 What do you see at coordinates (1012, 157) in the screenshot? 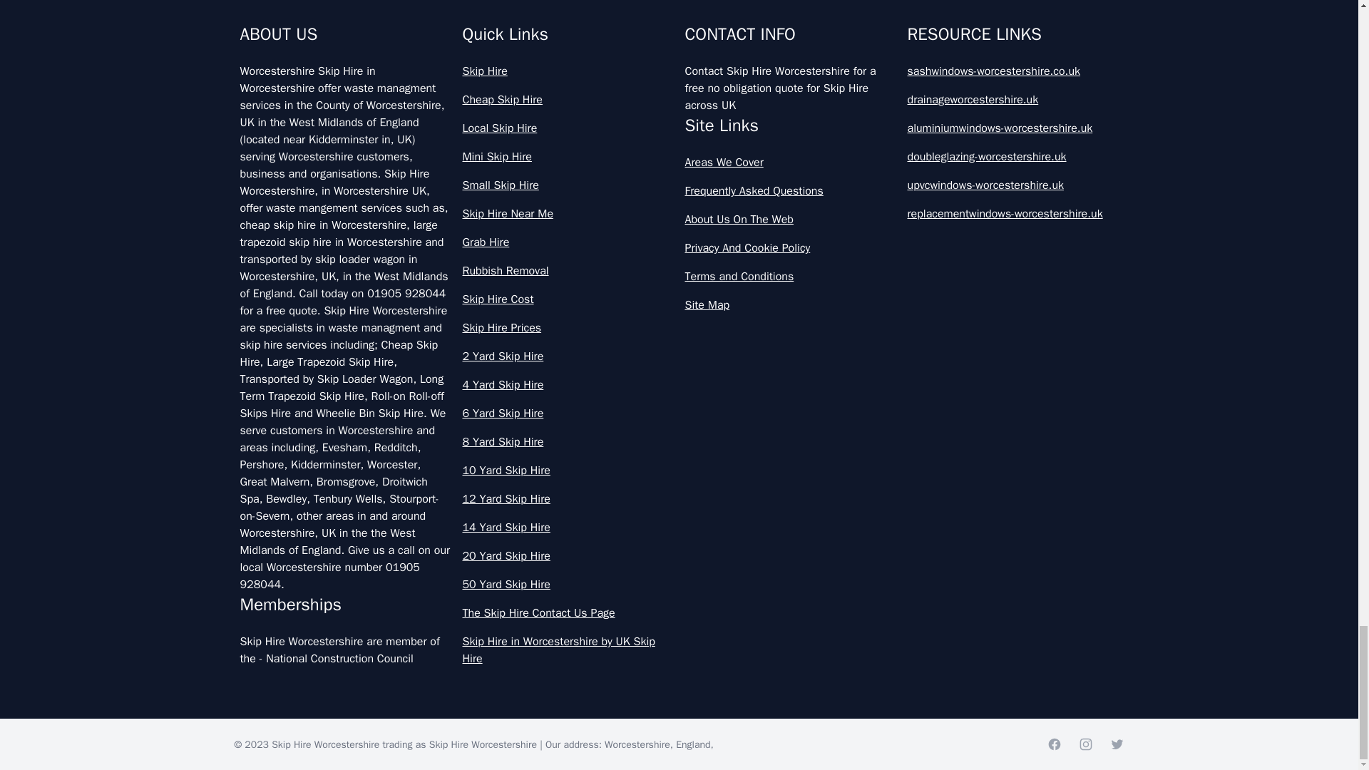
I see `doubleglazing-worcestershire.uk` at bounding box center [1012, 157].